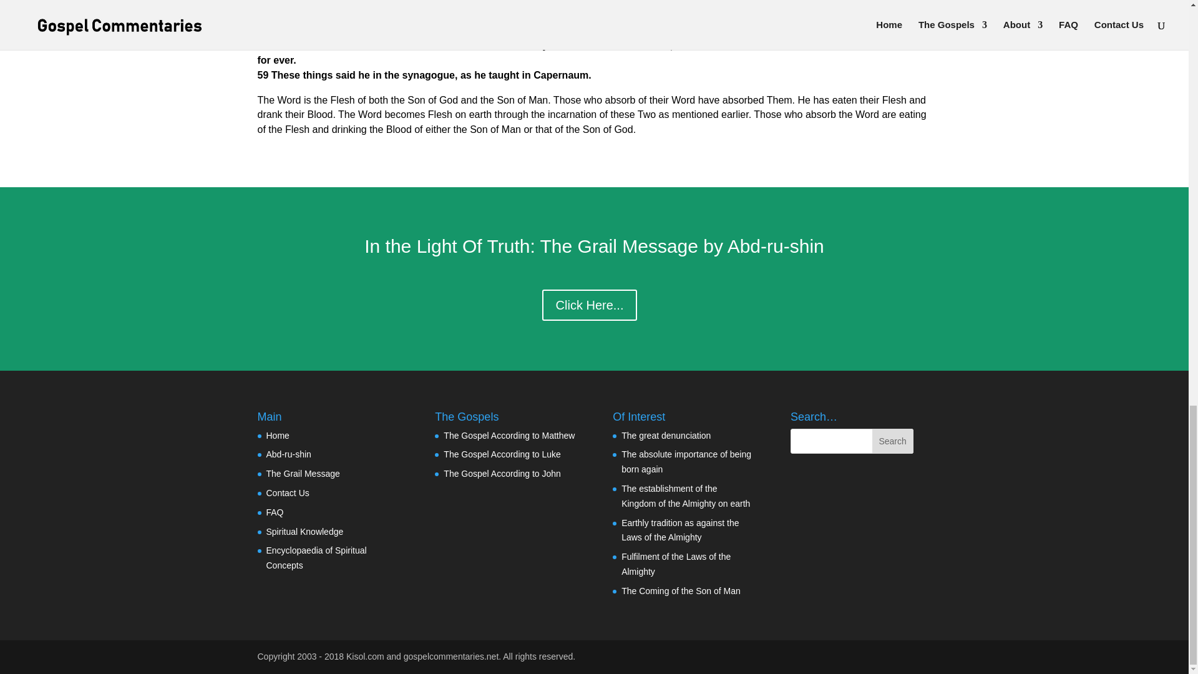 This screenshot has width=1198, height=674. Describe the element at coordinates (316, 557) in the screenshot. I see `Encyclopaedia of Spiritual Concepts` at that location.